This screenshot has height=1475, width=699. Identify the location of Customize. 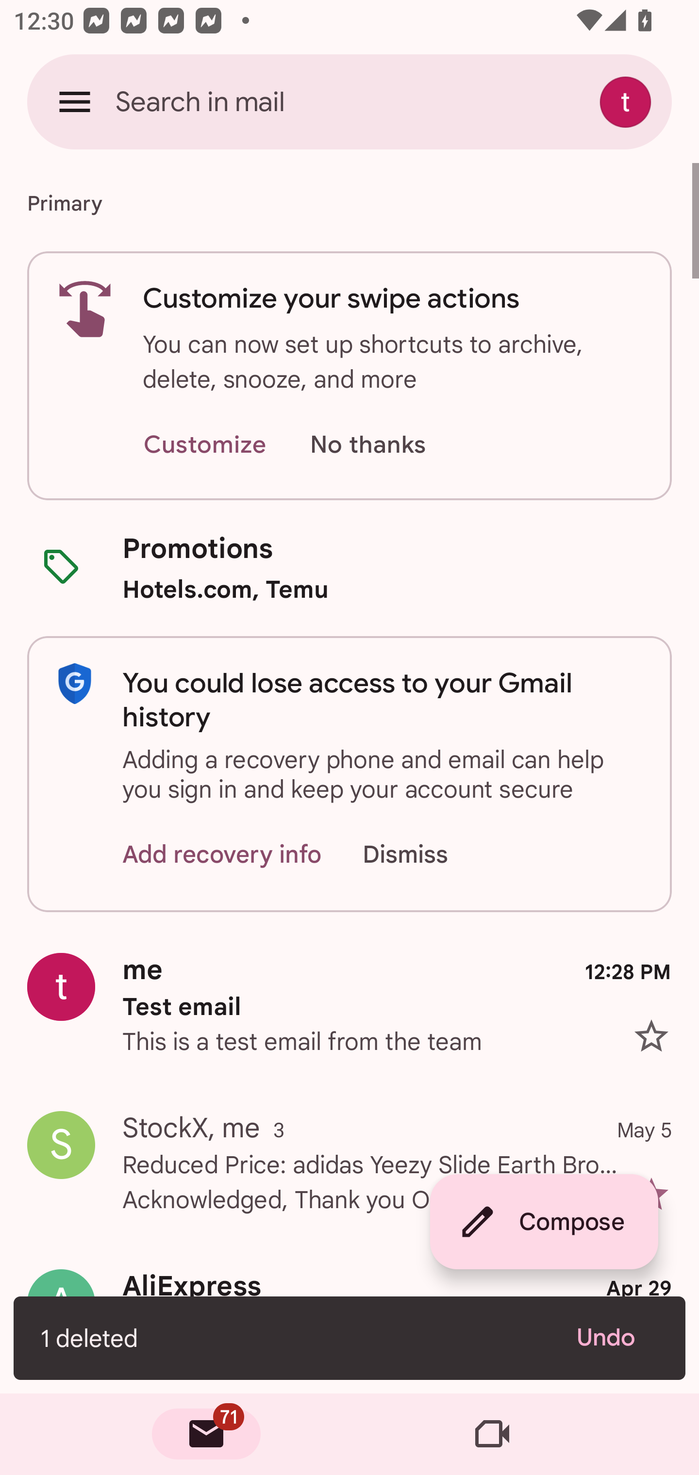
(204, 445).